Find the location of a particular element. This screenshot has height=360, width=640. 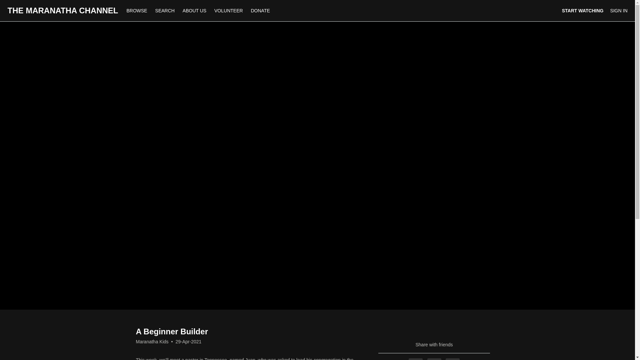

Email is located at coordinates (452, 359).